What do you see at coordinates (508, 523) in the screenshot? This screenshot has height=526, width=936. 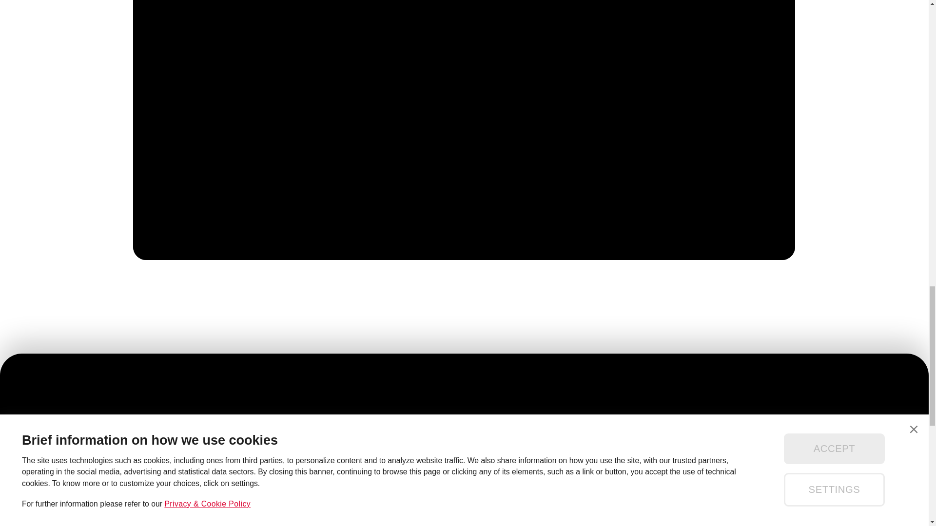 I see `BUSINESS AREAS` at bounding box center [508, 523].